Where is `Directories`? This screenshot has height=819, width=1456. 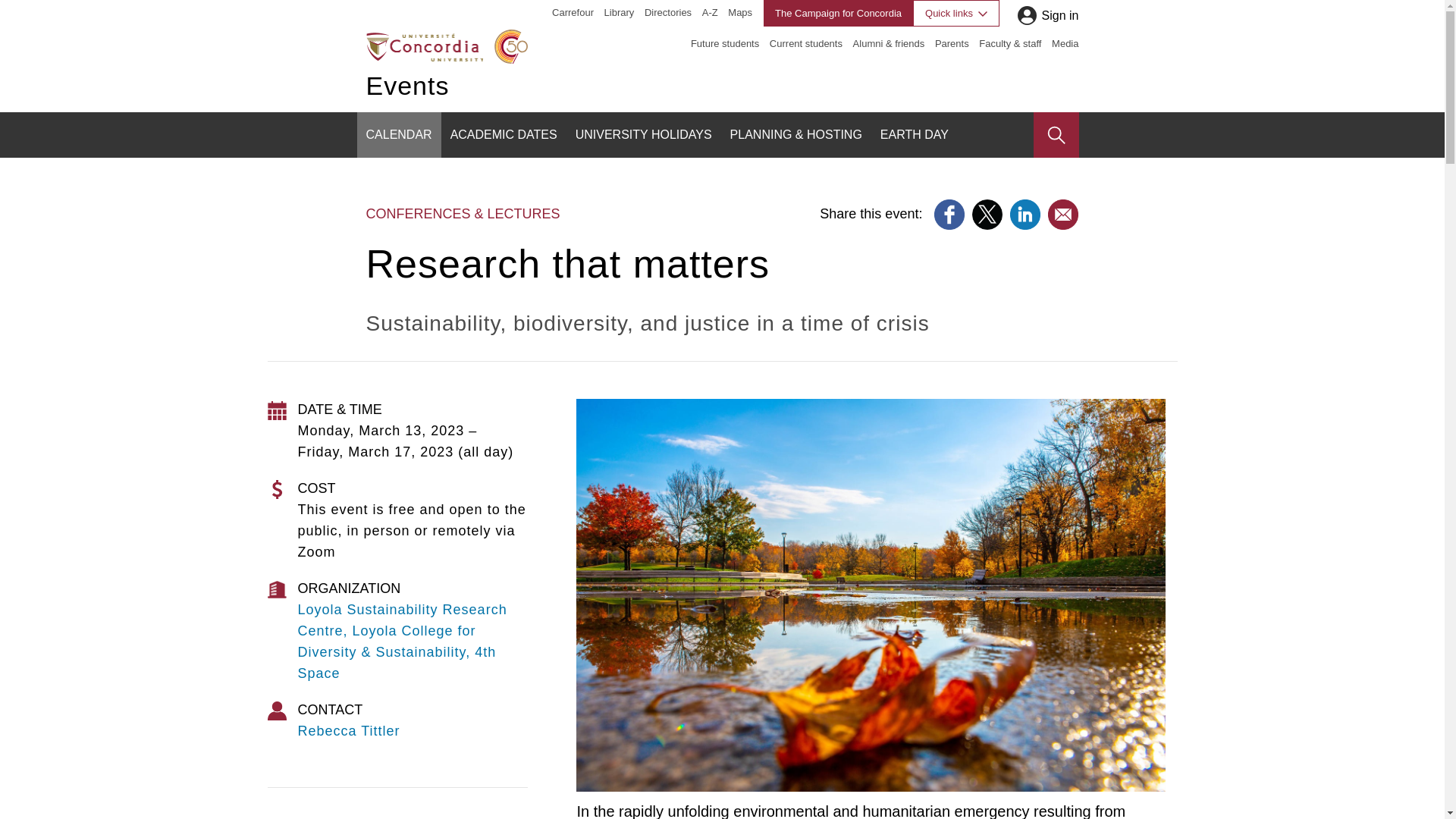
Directories is located at coordinates (668, 12).